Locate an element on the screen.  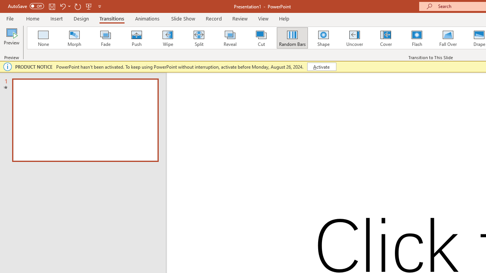
Reveal is located at coordinates (230, 38).